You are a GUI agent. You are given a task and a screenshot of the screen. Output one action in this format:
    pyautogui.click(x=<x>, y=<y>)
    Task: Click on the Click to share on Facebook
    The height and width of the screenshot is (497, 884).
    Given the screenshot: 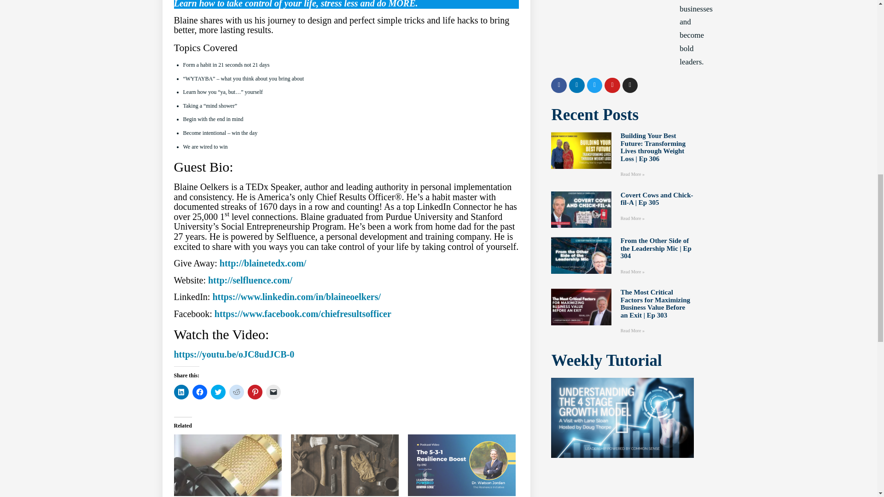 What is the action you would take?
    pyautogui.click(x=200, y=392)
    